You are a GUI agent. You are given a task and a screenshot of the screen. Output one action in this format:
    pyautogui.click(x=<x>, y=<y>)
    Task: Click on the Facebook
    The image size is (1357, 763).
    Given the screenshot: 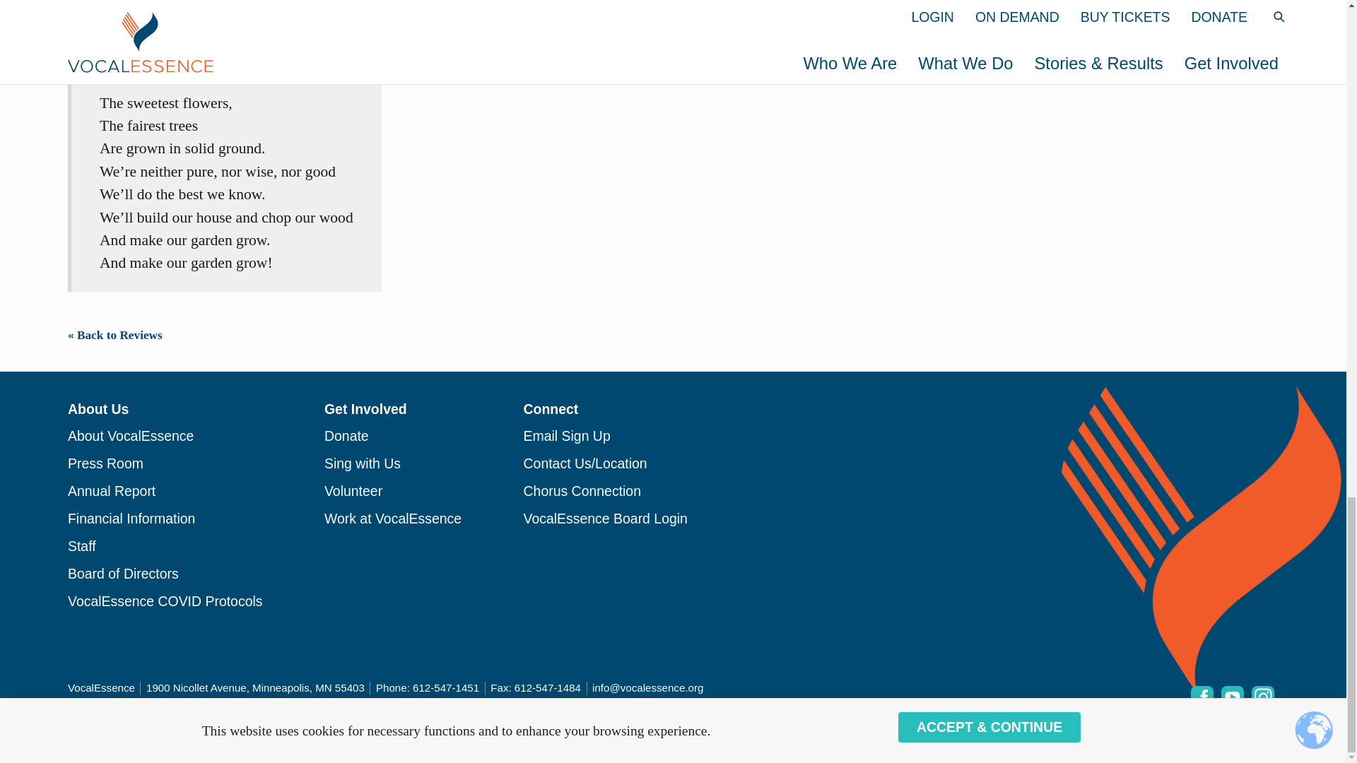 What is the action you would take?
    pyautogui.click(x=1202, y=697)
    